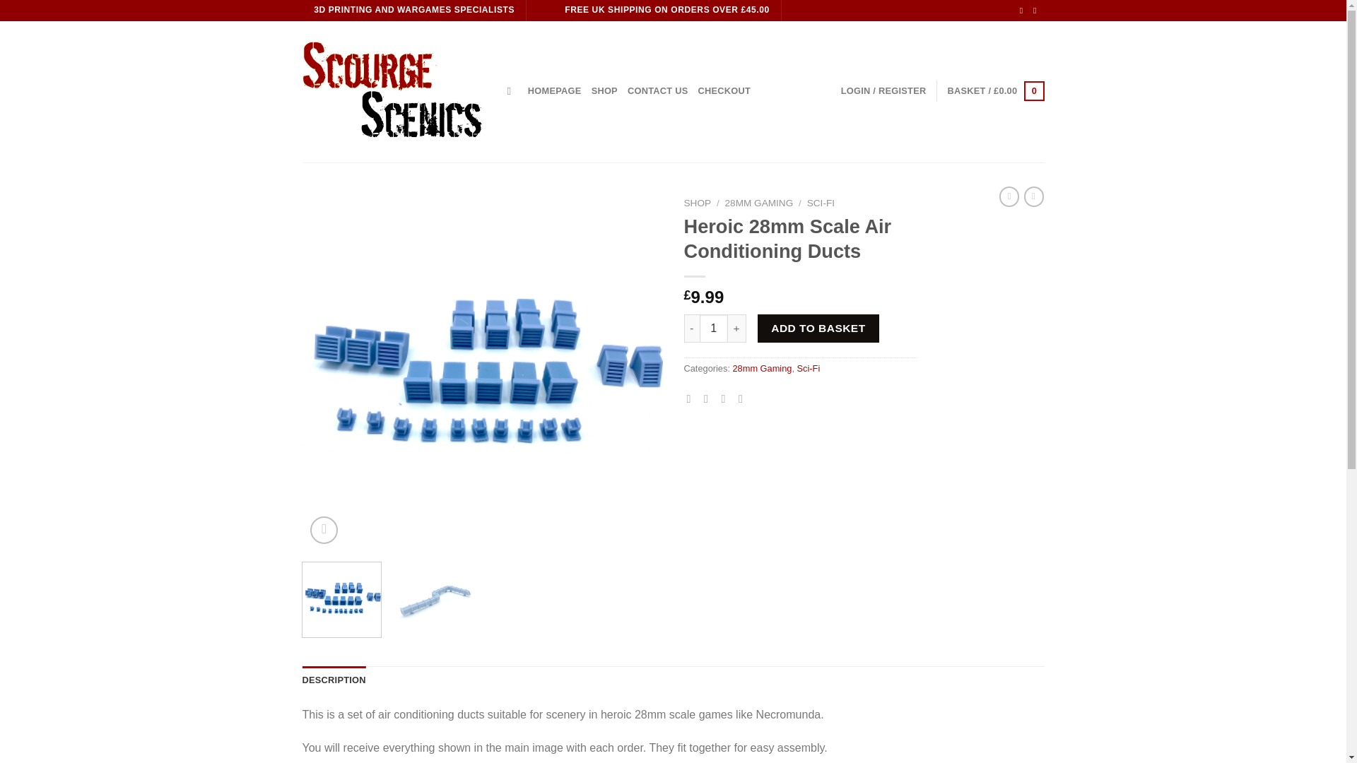  What do you see at coordinates (714, 328) in the screenshot?
I see `1` at bounding box center [714, 328].